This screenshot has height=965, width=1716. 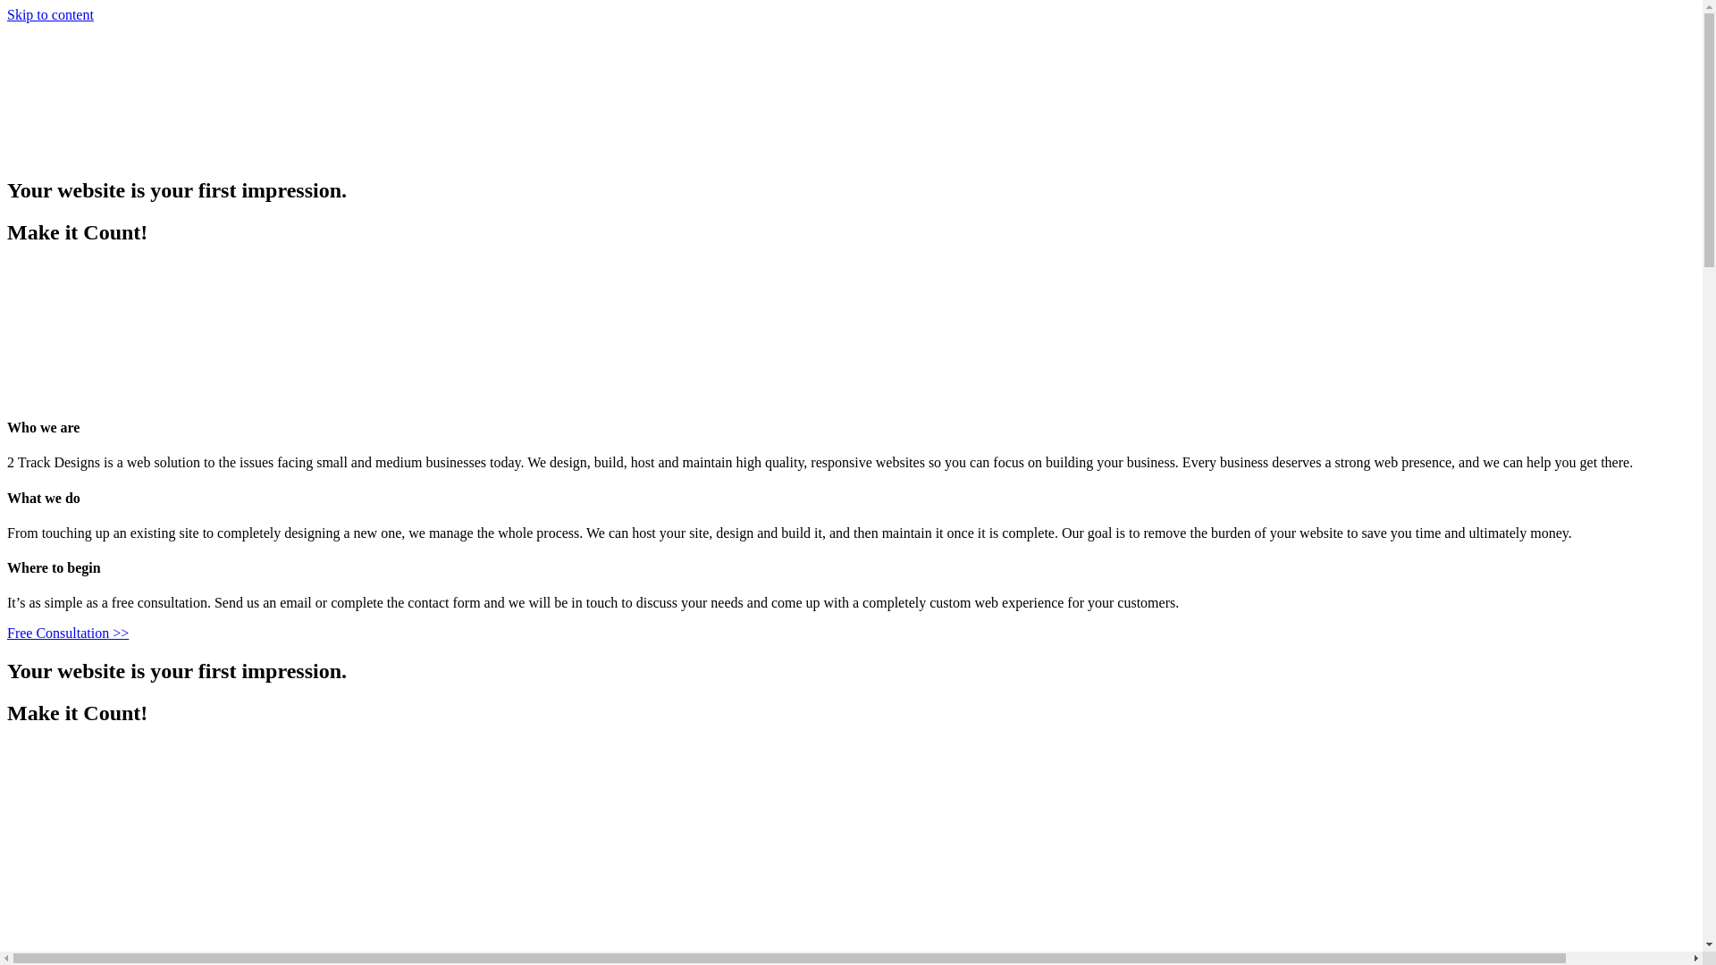 I want to click on Free Consultation >>, so click(x=68, y=633).